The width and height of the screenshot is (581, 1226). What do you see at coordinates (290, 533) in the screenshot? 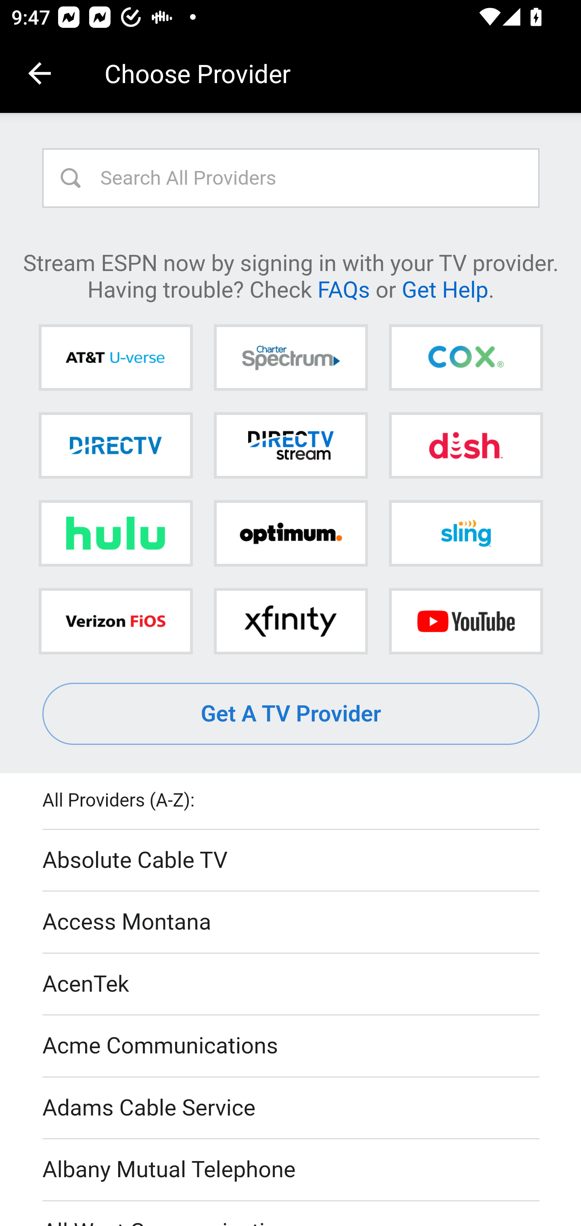
I see `Optimum` at bounding box center [290, 533].